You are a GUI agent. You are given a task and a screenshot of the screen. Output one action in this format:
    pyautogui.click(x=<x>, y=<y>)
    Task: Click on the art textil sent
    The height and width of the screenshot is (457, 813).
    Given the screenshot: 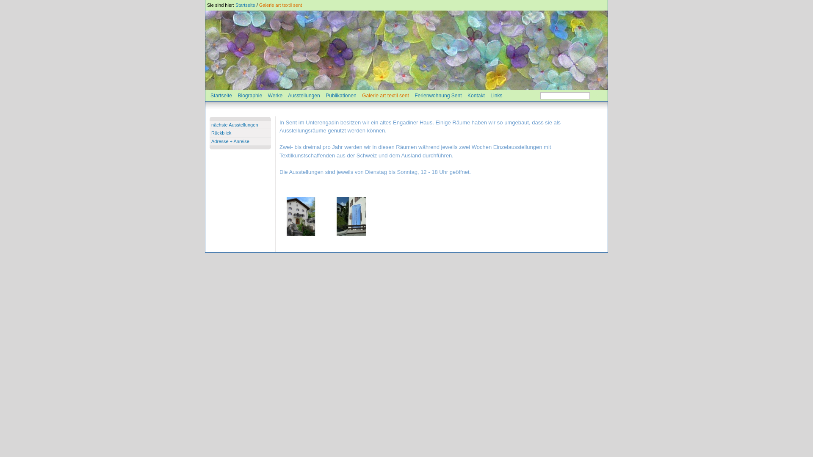 What is the action you would take?
    pyautogui.click(x=351, y=216)
    